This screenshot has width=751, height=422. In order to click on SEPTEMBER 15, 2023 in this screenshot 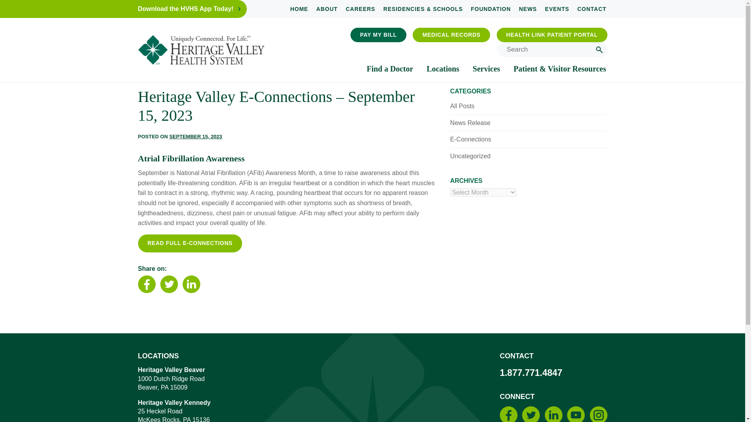, I will do `click(196, 137)`.